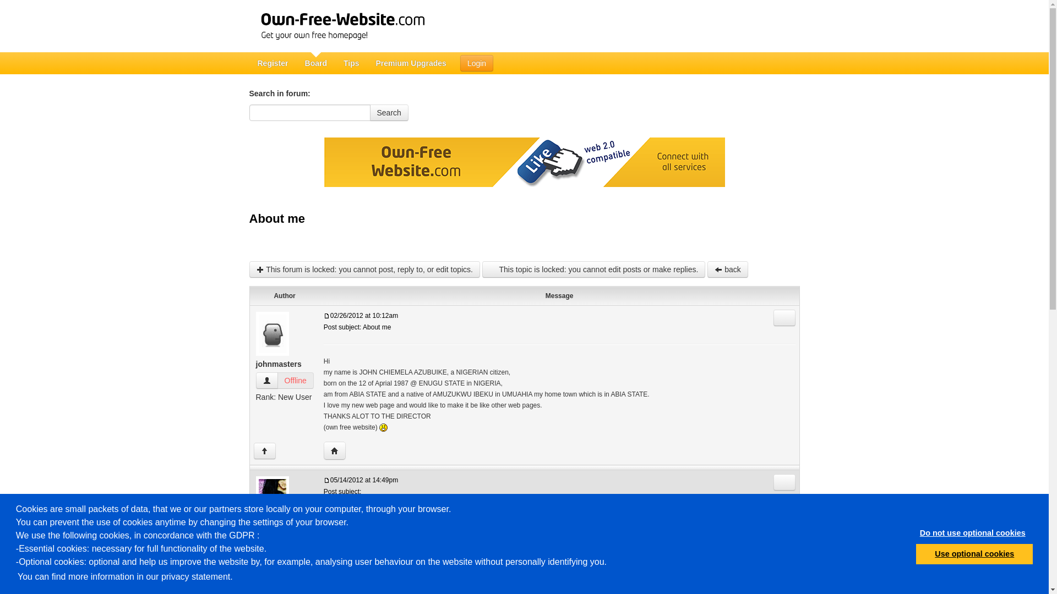 Image resolution: width=1057 pixels, height=594 pixels. Describe the element at coordinates (411, 63) in the screenshot. I see `Premium Upgrades - own-free-website.com` at that location.